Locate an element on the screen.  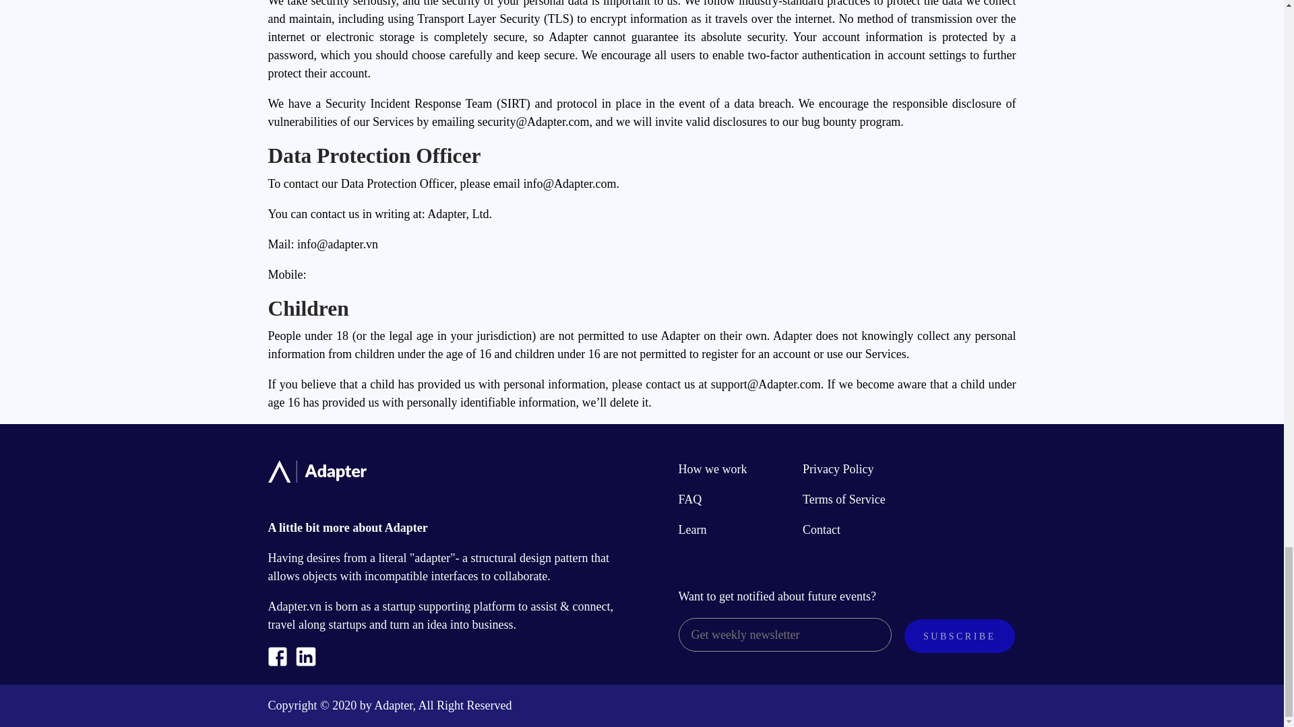
Privacy Policy is located at coordinates (838, 469).